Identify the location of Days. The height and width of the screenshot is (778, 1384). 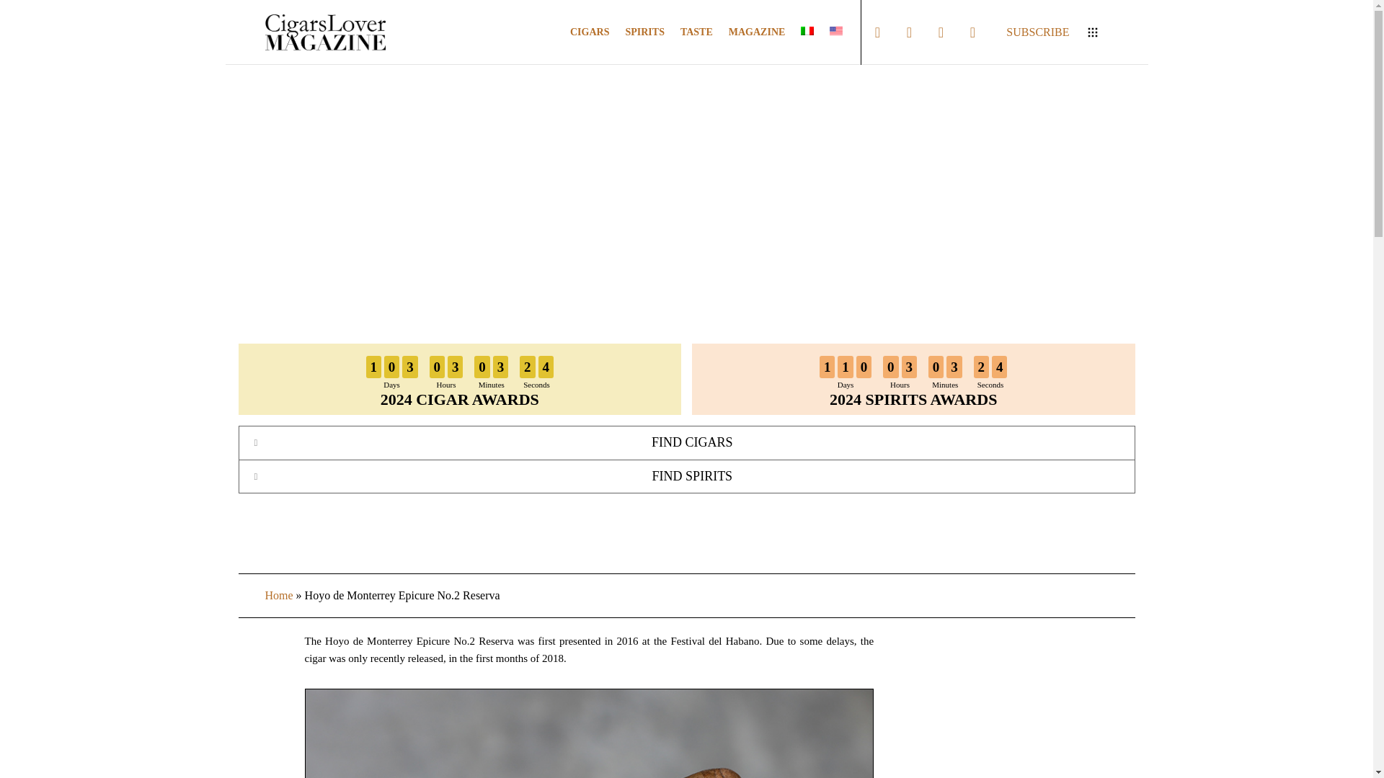
(845, 385).